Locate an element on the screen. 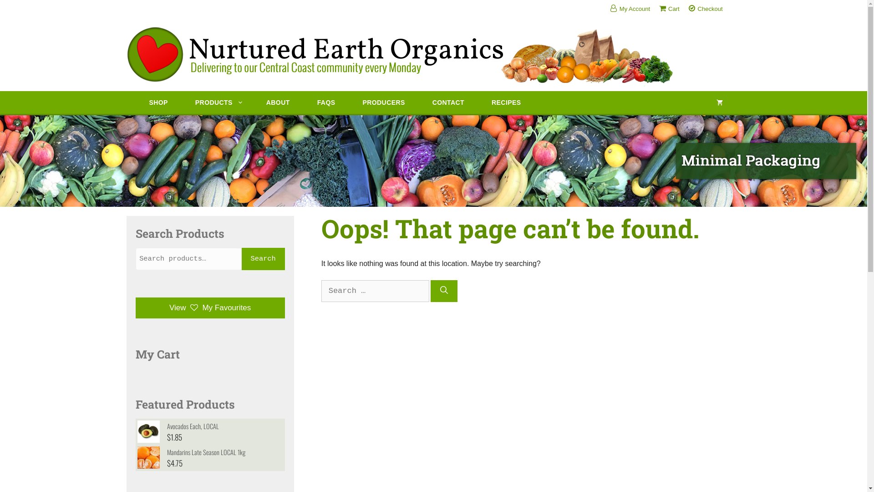 Image resolution: width=874 pixels, height=492 pixels. Mandarins Late Season LOCAL 1kg is located at coordinates (210, 452).